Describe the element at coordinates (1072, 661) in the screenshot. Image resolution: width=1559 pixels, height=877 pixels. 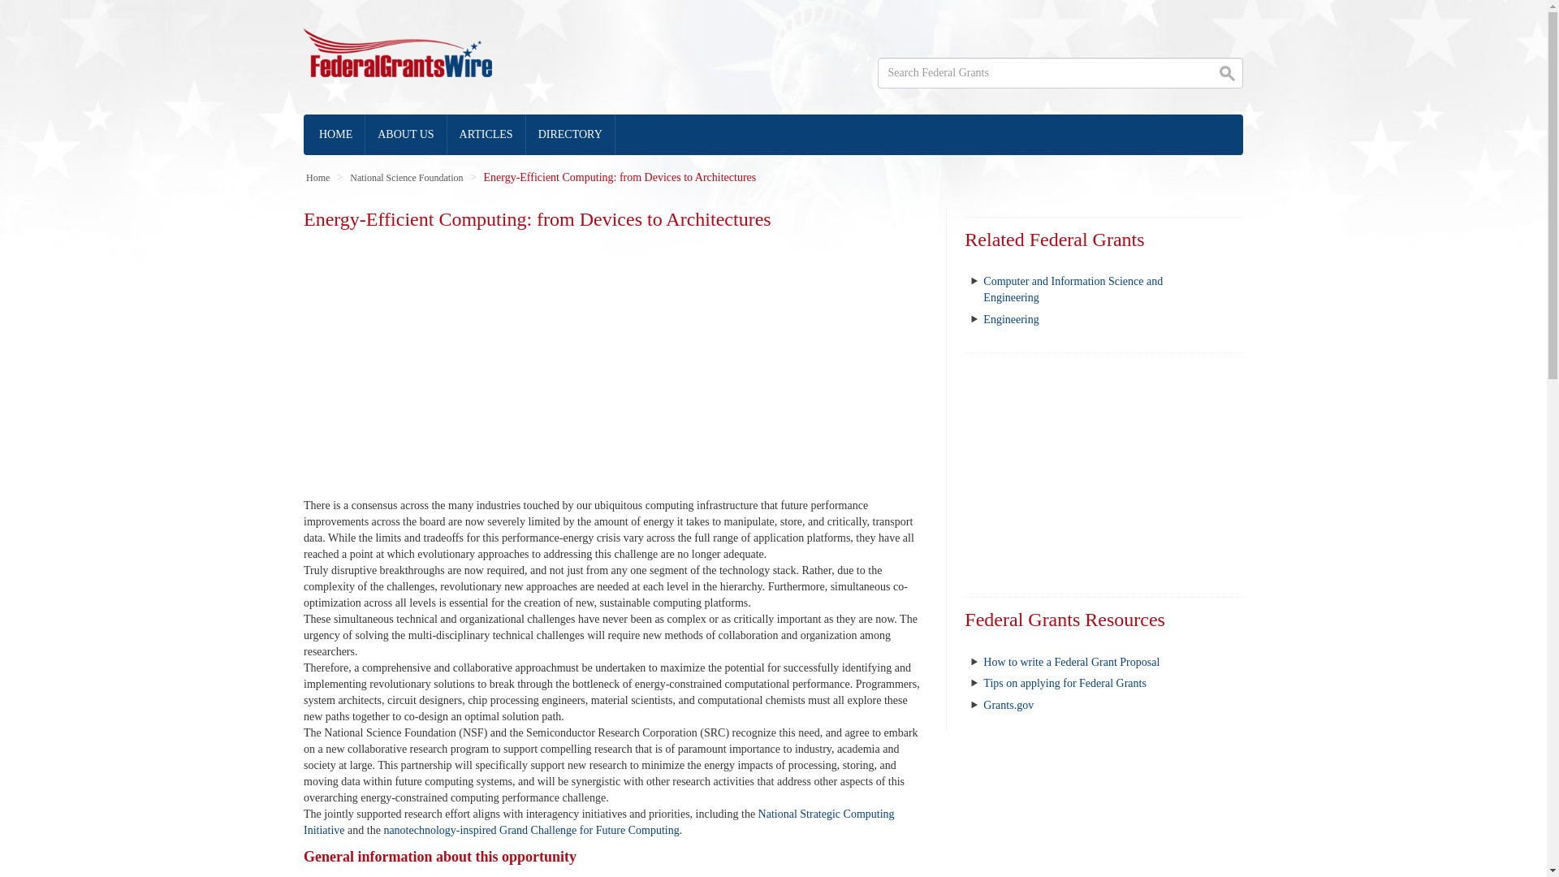
I see `How to write a Federal Grant Proposal` at that location.